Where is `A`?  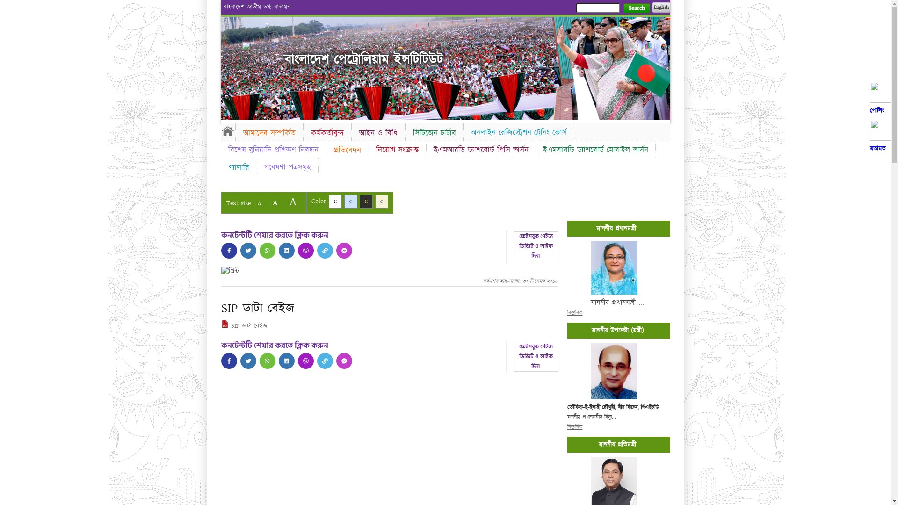 A is located at coordinates (275, 203).